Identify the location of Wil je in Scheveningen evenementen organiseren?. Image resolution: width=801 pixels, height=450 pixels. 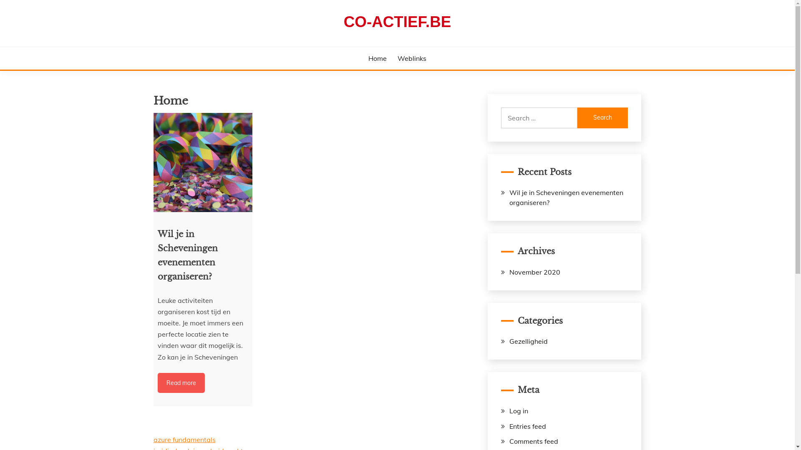
(203, 162).